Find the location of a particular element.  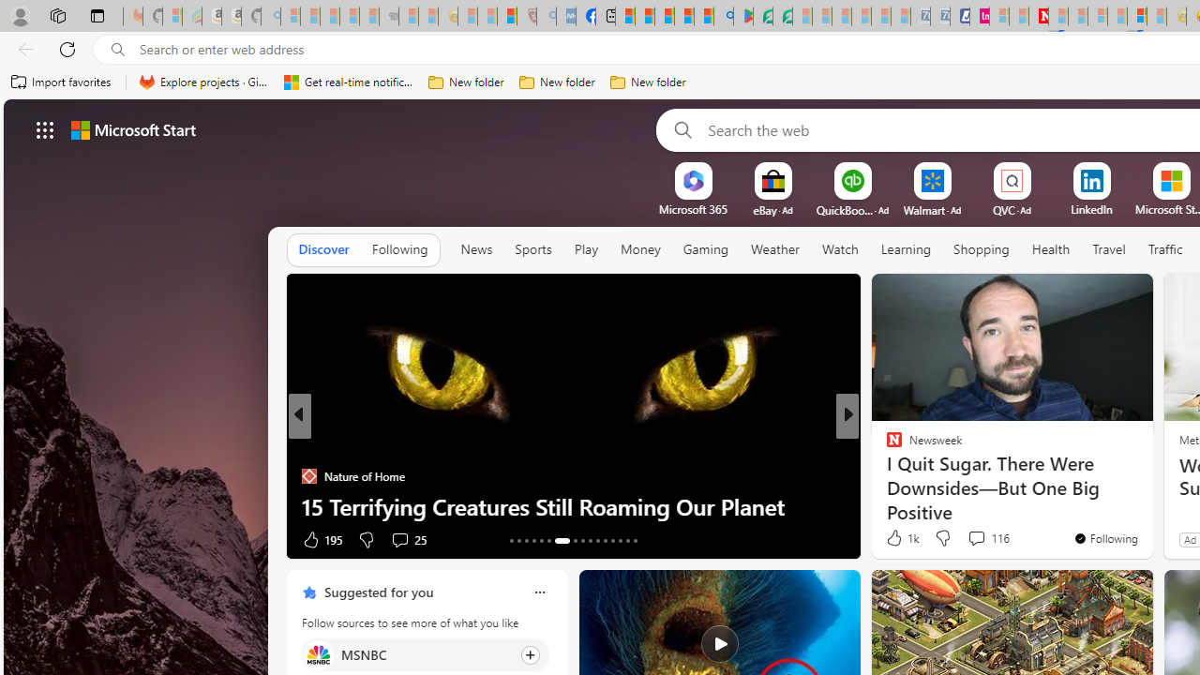

331 Like is located at coordinates (899, 538).